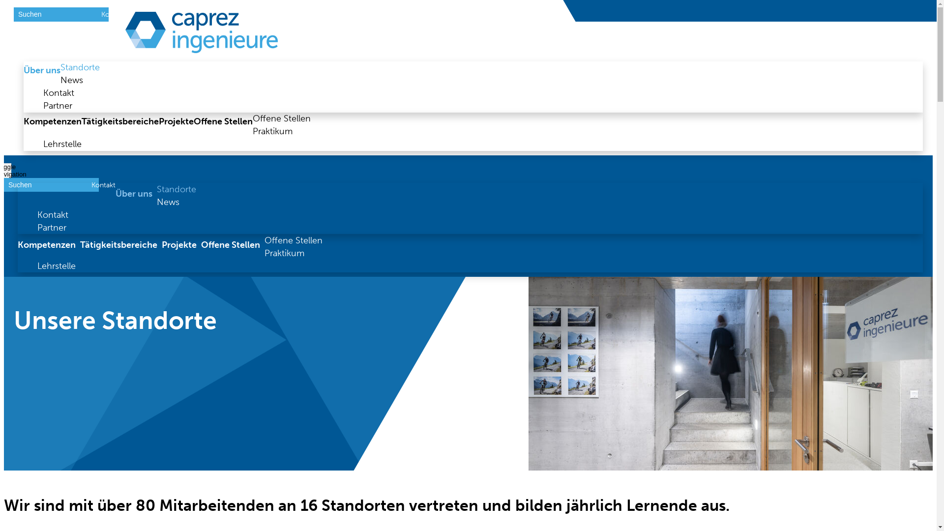  Describe the element at coordinates (181, 245) in the screenshot. I see `Projekte` at that location.